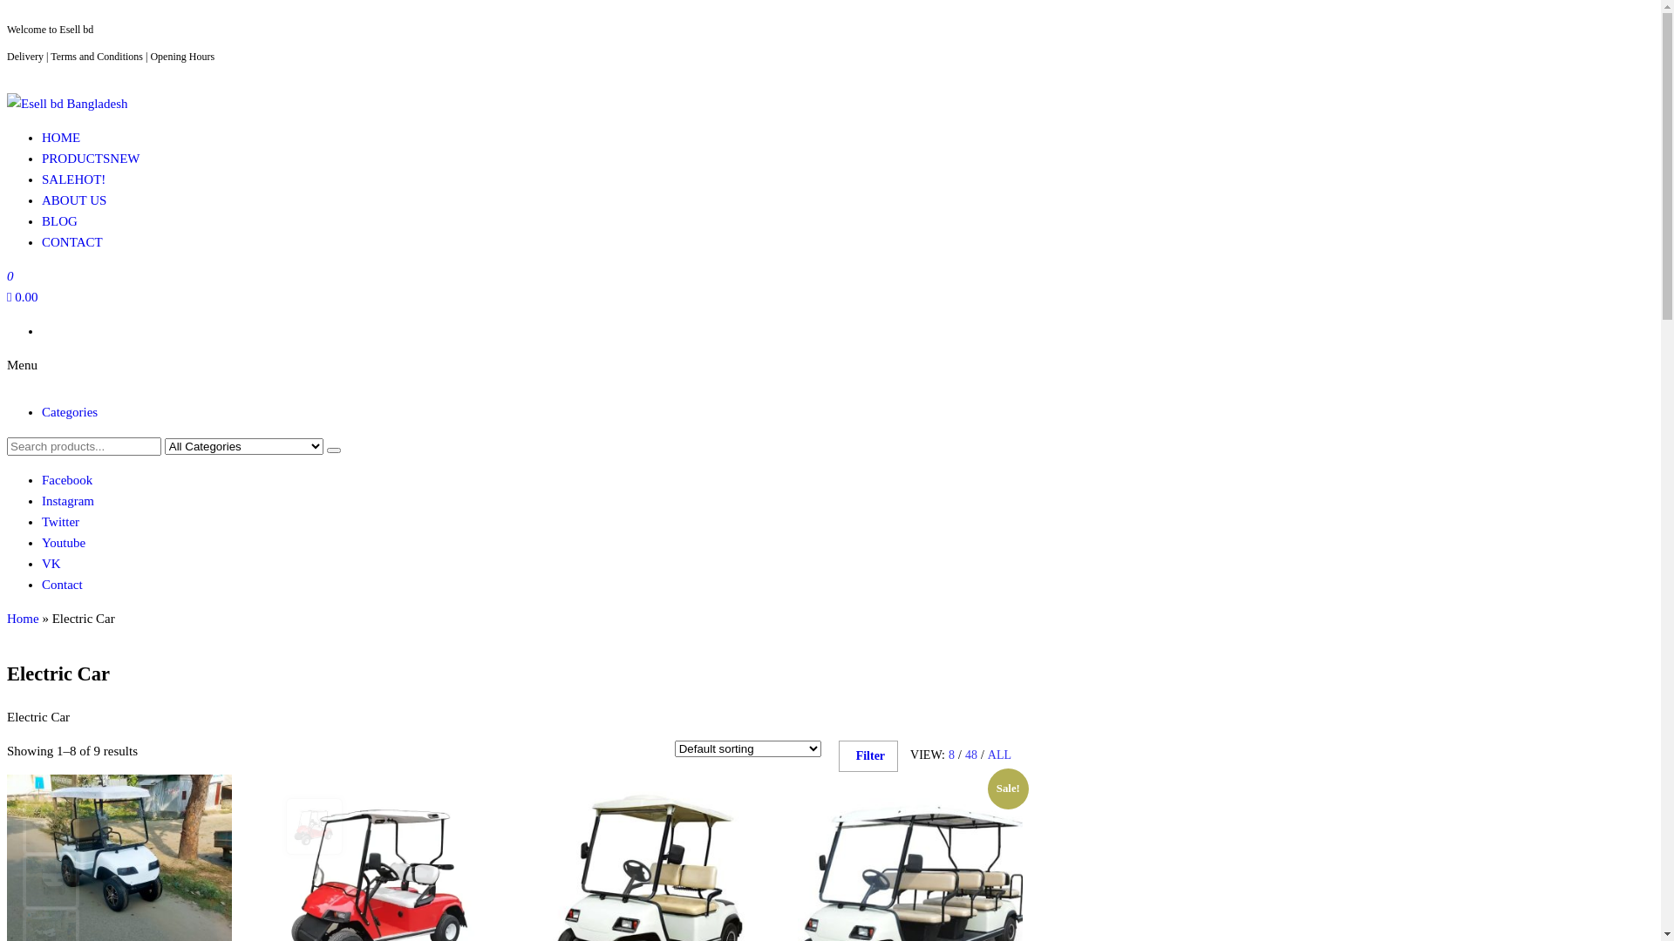  What do you see at coordinates (51, 564) in the screenshot?
I see `VK` at bounding box center [51, 564].